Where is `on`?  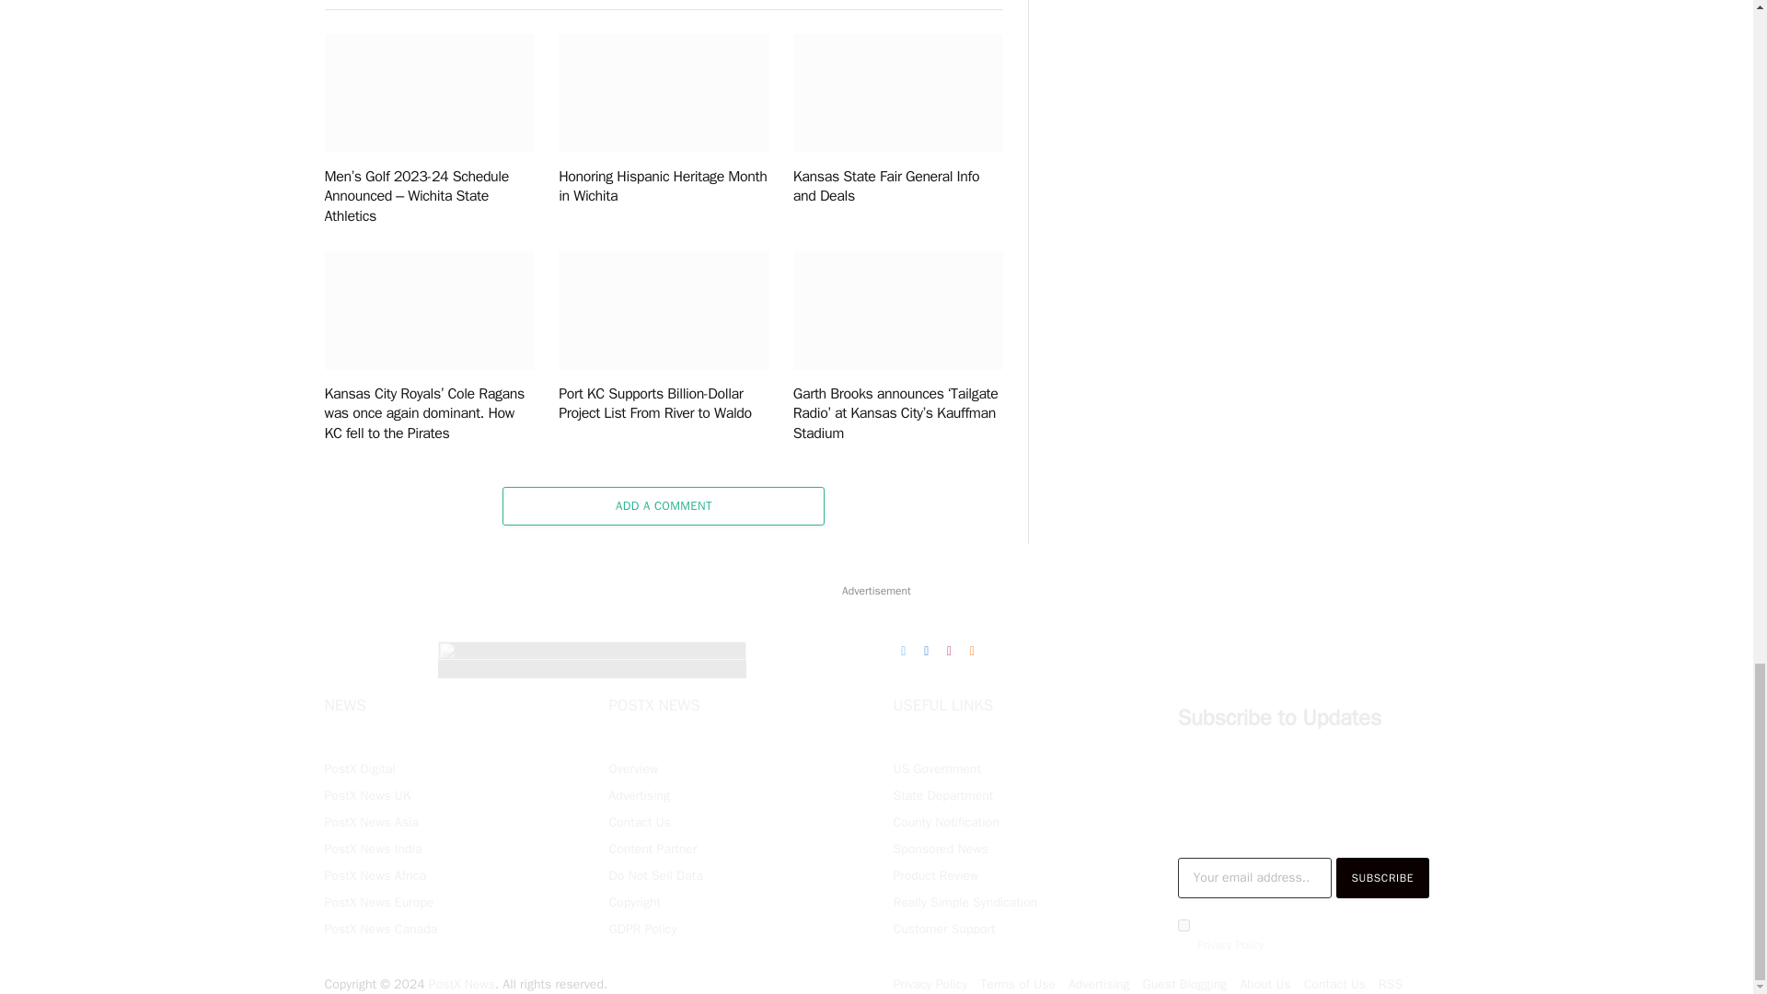 on is located at coordinates (1184, 925).